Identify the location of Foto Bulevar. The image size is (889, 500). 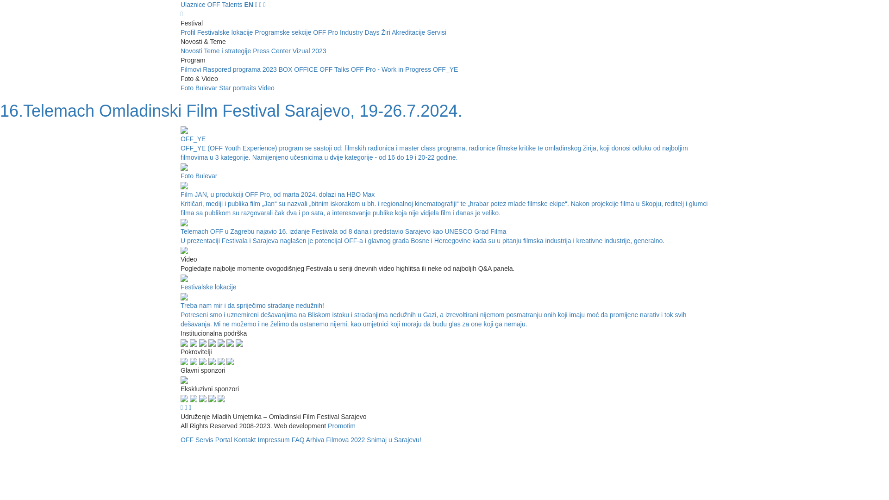
(200, 88).